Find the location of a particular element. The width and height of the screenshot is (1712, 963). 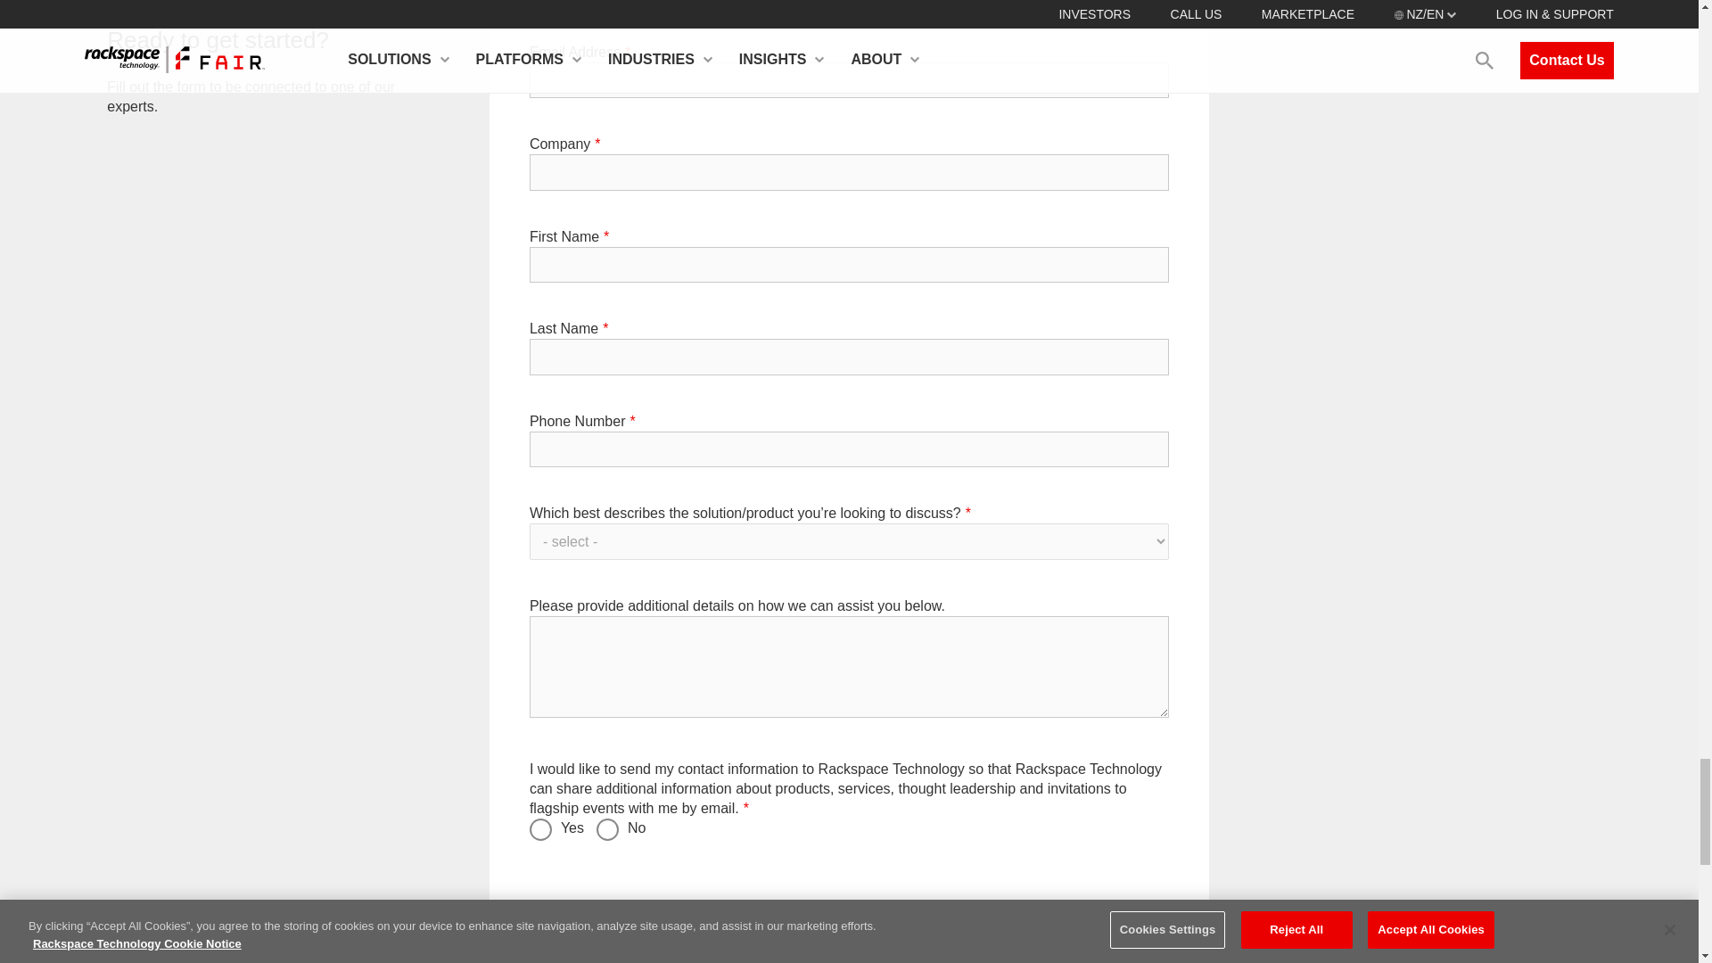

1 is located at coordinates (606, 829).